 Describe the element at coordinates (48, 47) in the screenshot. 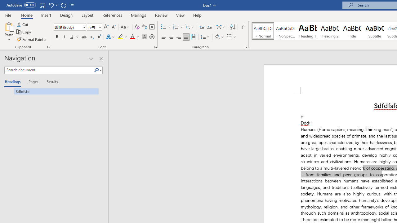

I see `Office Clipboard...` at that location.